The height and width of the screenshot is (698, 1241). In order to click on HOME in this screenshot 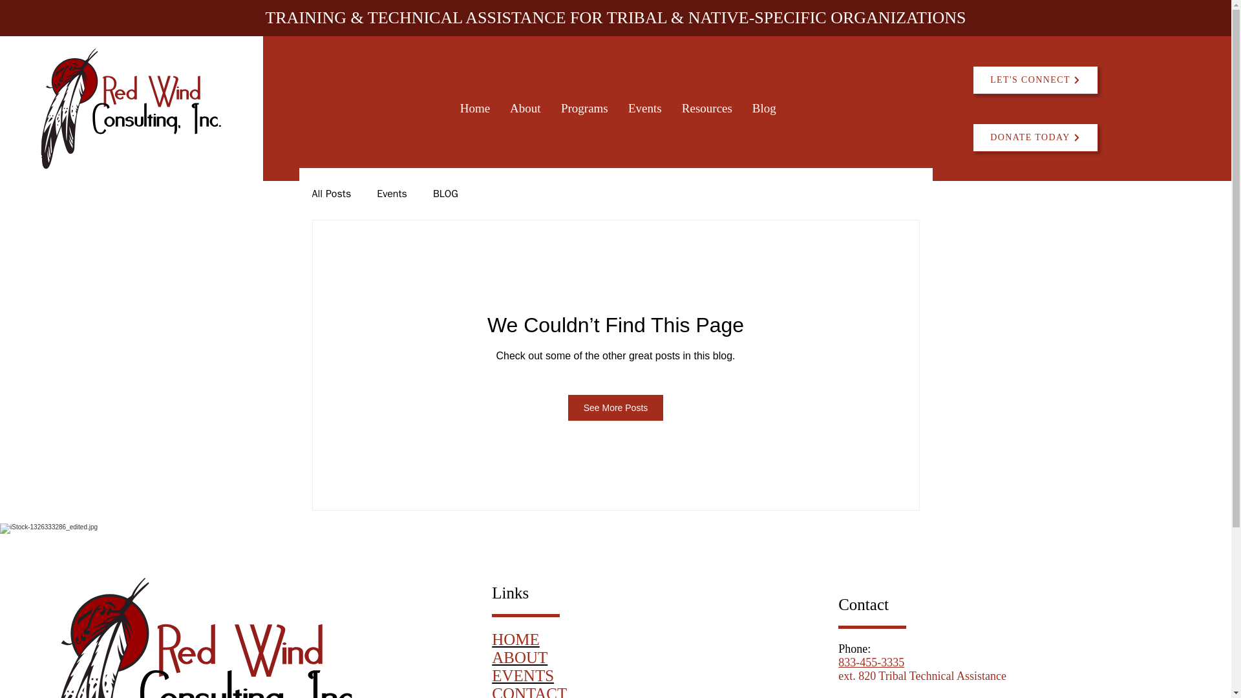, I will do `click(516, 640)`.